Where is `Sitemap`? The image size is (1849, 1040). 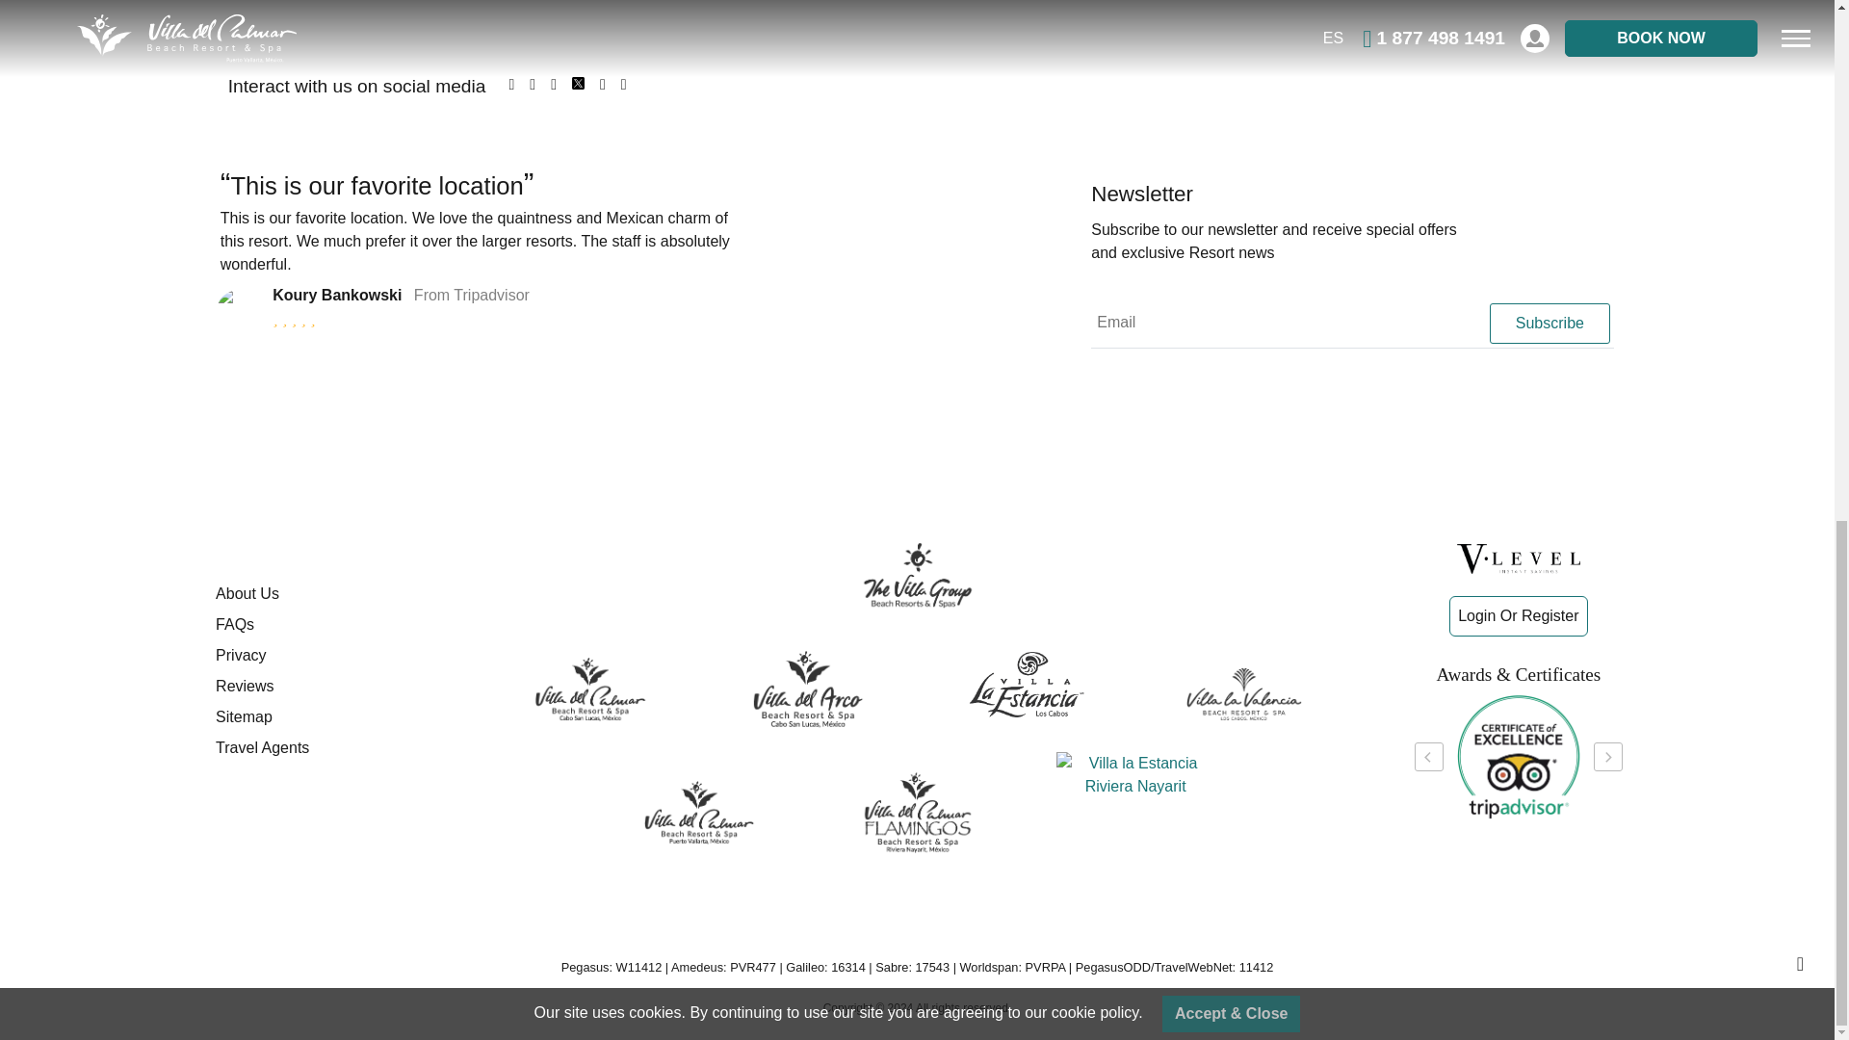
Sitemap is located at coordinates (331, 717).